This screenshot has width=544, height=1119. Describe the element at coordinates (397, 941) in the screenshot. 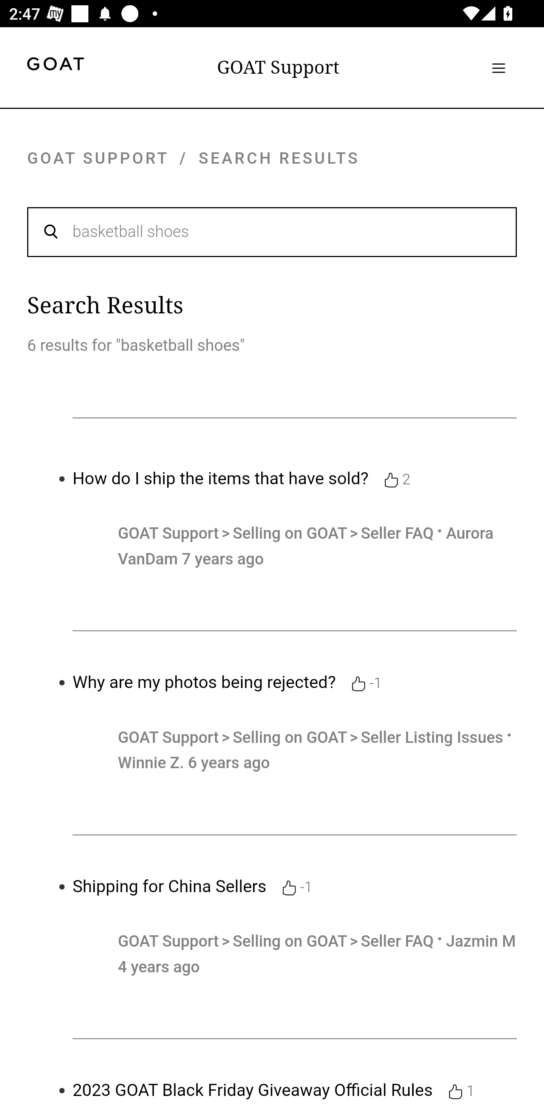

I see `Seller FAQ` at that location.